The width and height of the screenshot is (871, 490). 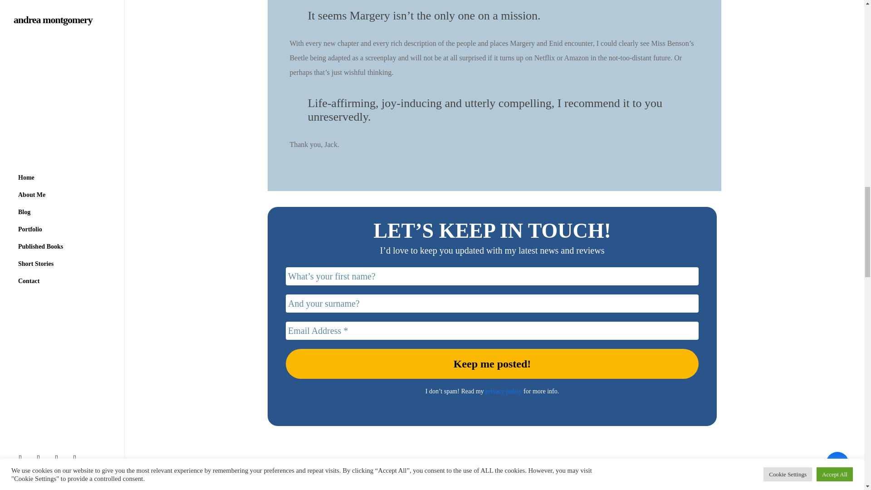 I want to click on Email Address, so click(x=492, y=330).